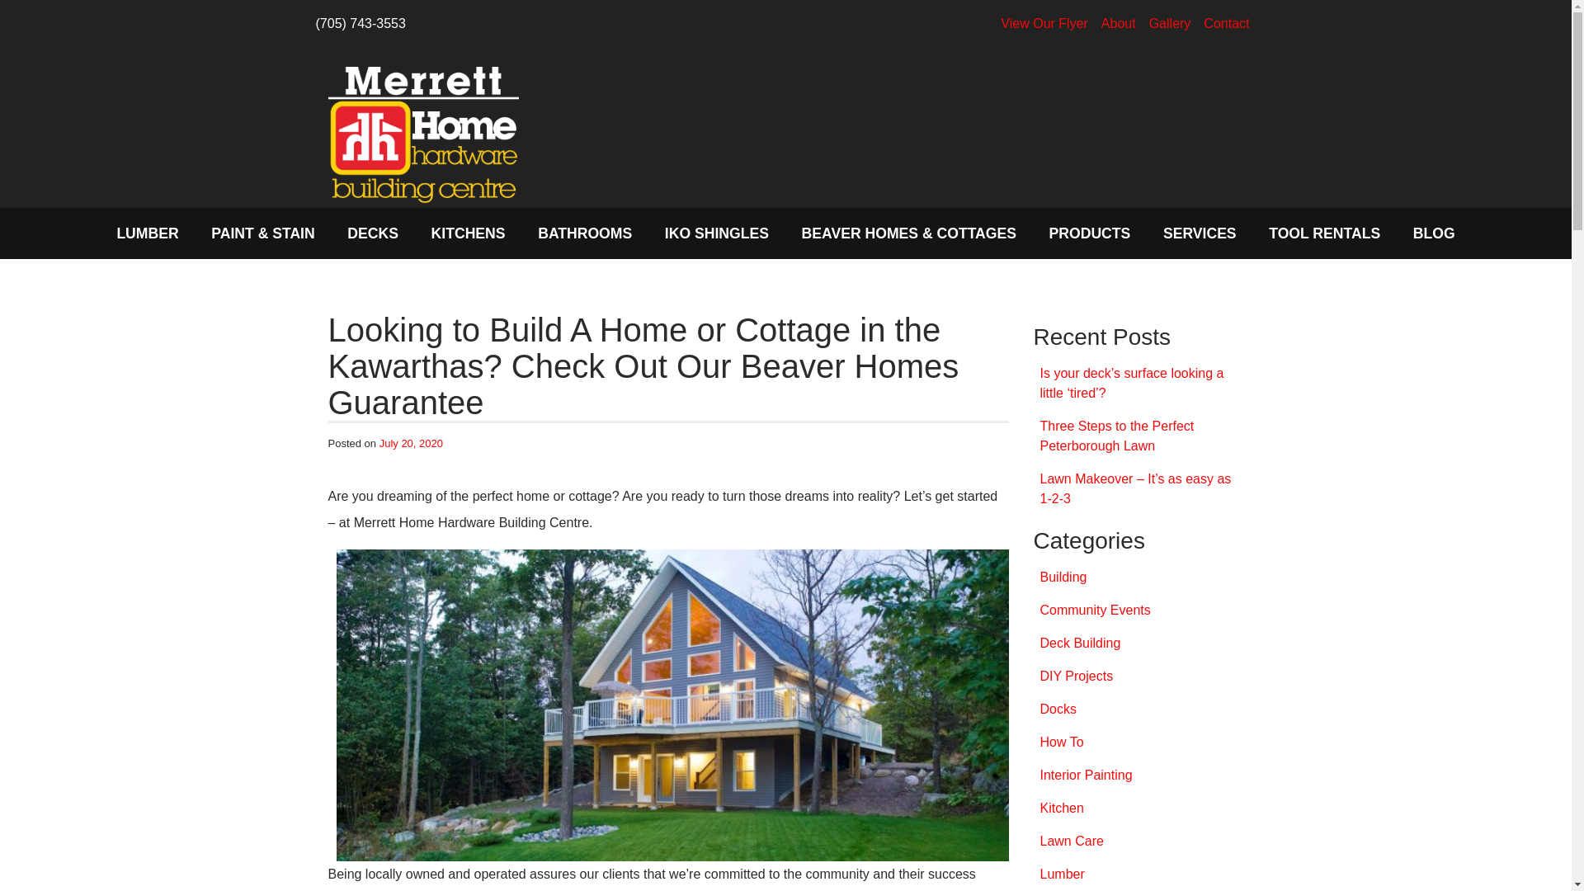 The height and width of the screenshot is (891, 1584). What do you see at coordinates (373, 233) in the screenshot?
I see `Decks` at bounding box center [373, 233].